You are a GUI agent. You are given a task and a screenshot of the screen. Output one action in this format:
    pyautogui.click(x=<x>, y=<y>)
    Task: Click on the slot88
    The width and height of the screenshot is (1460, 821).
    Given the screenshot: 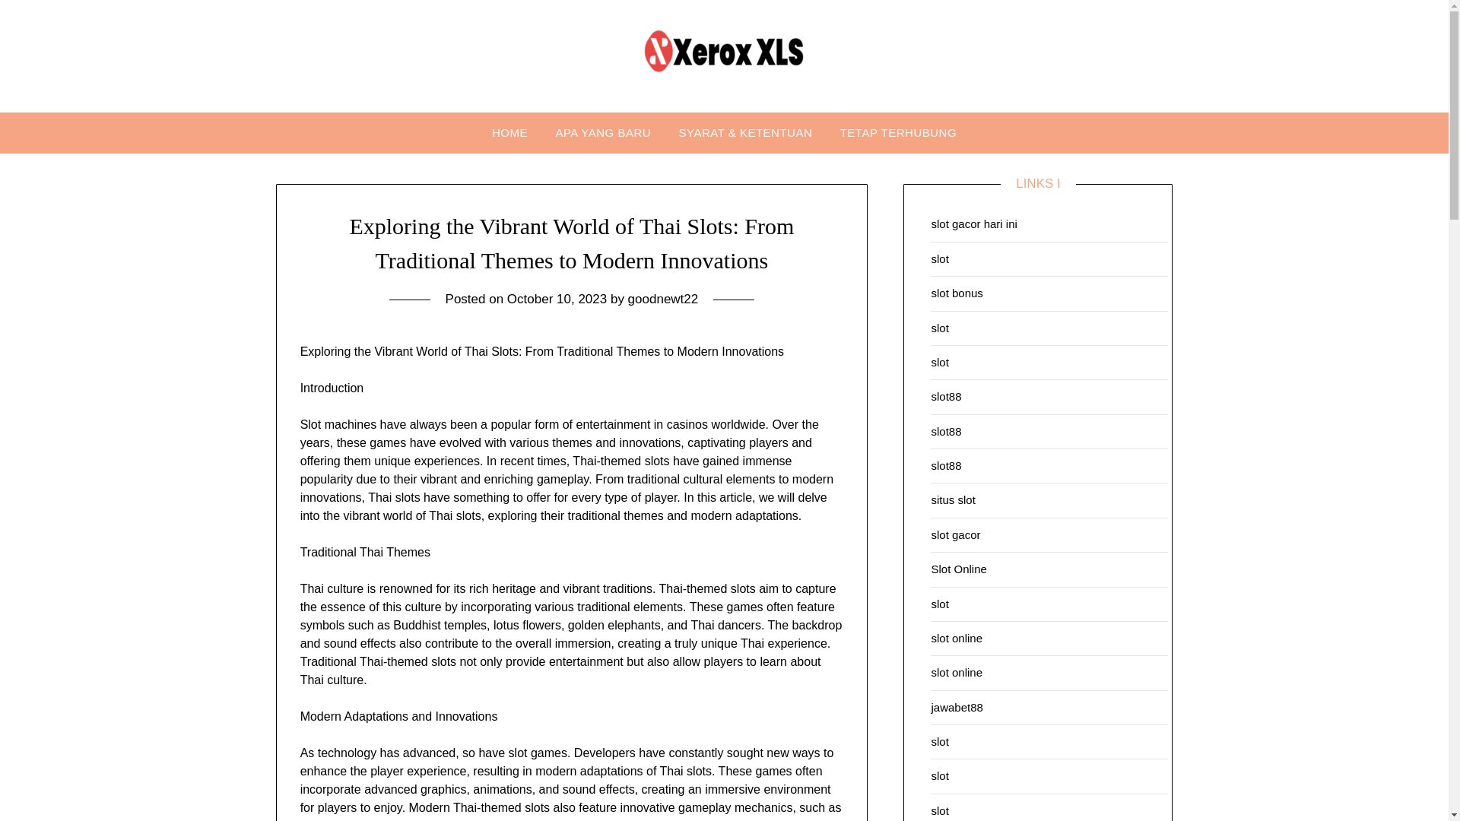 What is the action you would take?
    pyautogui.click(x=946, y=465)
    